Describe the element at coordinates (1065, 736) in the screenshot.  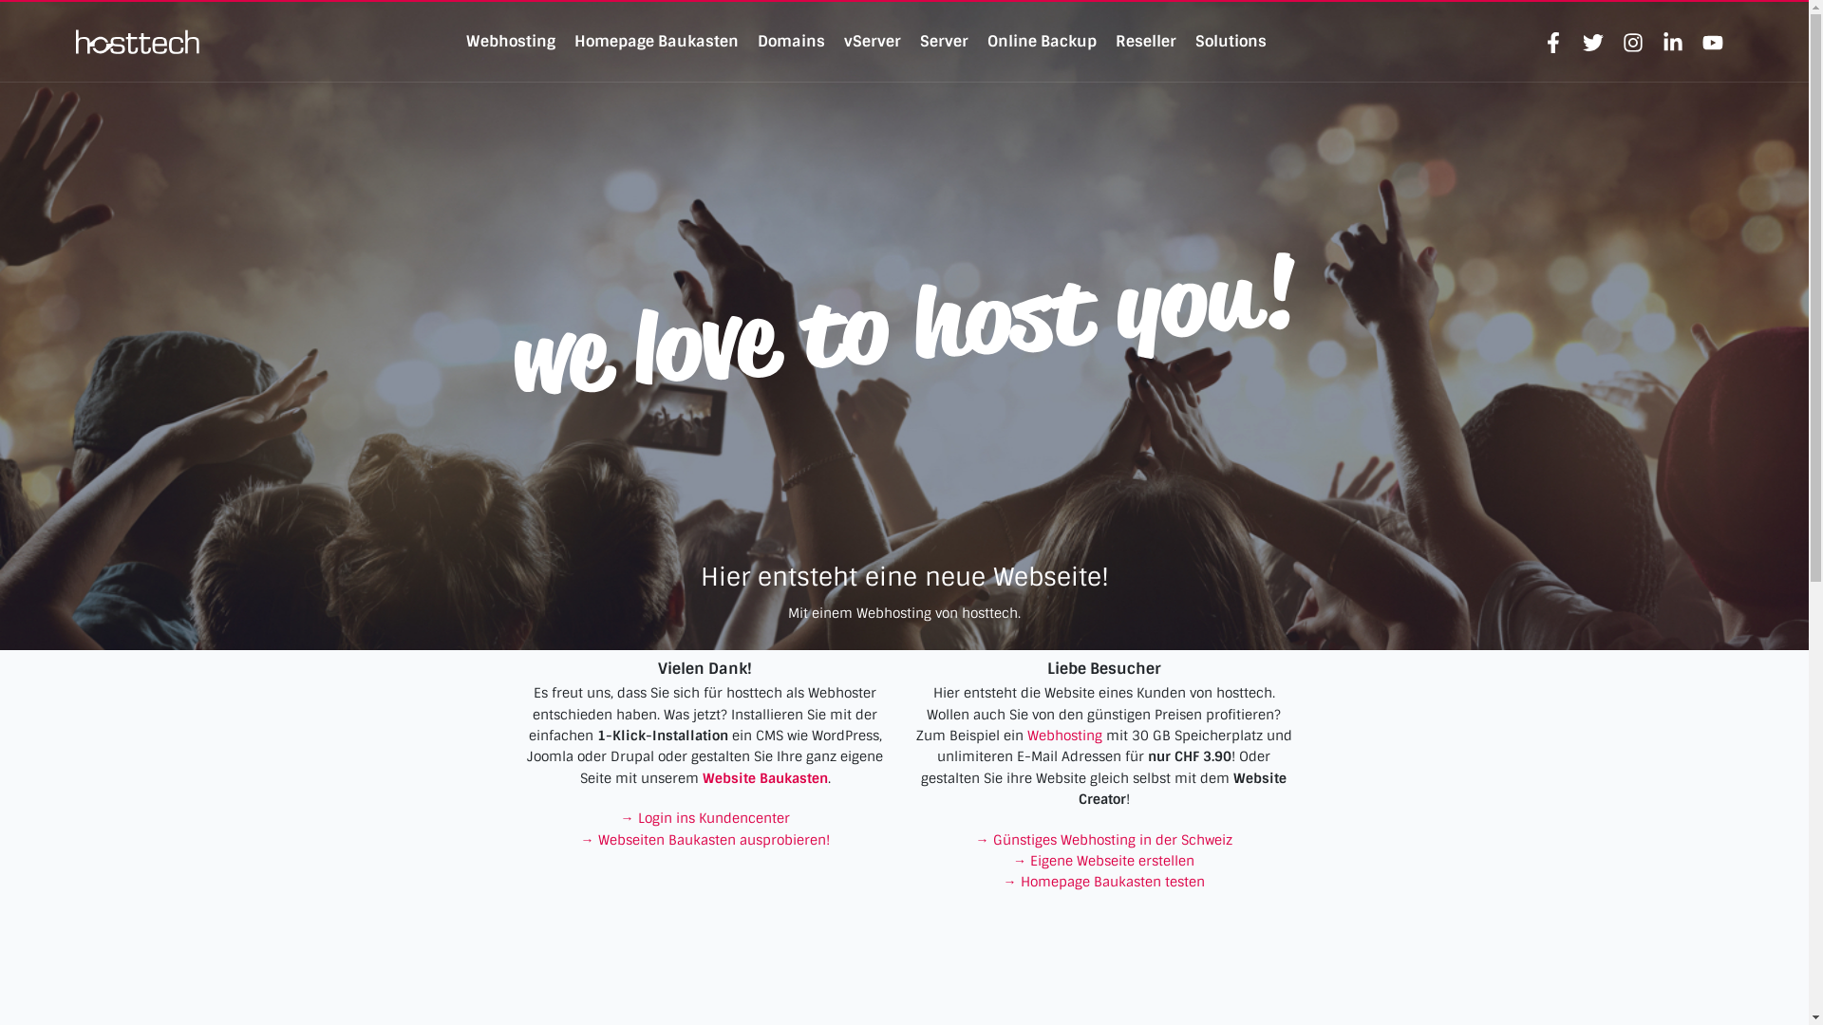
I see `Webhosting` at that location.